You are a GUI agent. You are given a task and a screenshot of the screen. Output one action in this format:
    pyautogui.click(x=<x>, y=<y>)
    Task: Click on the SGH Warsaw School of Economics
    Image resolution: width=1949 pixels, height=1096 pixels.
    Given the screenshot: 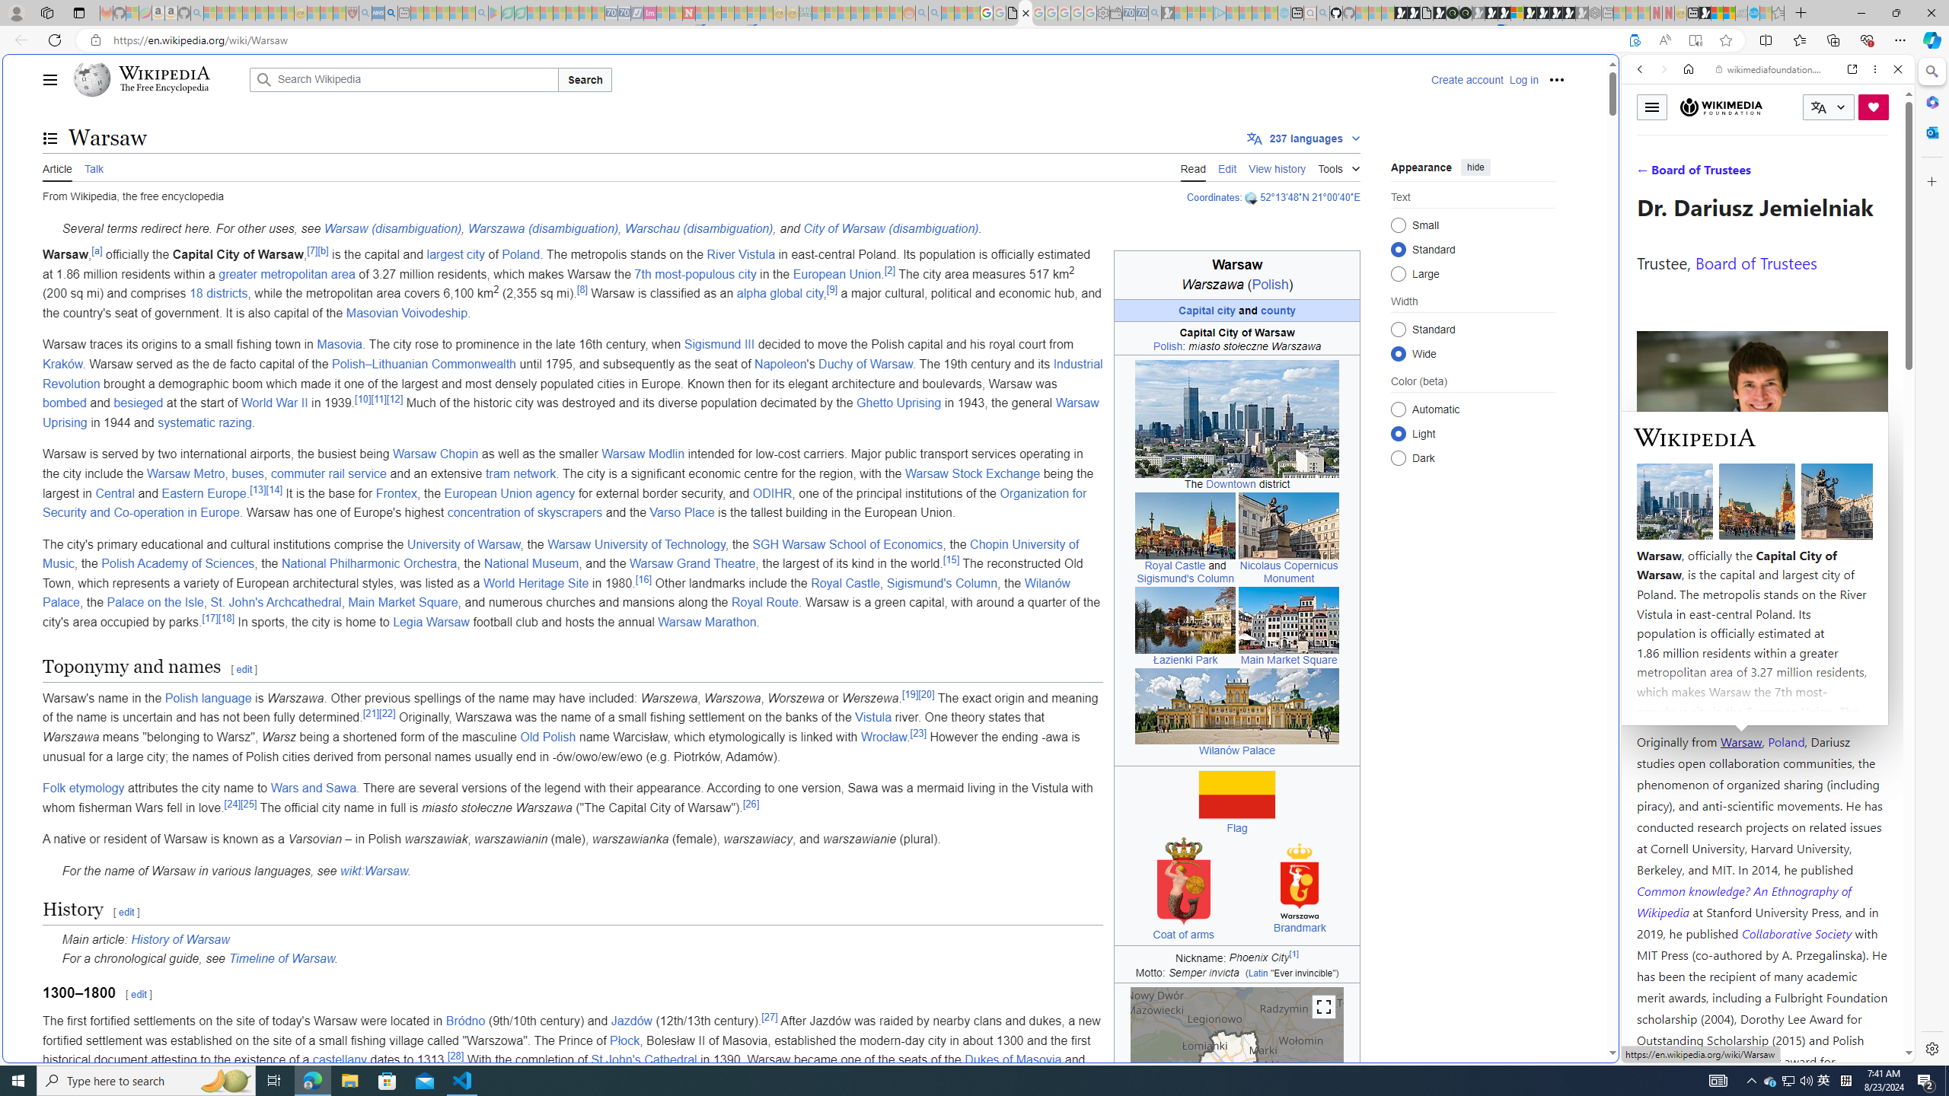 What is the action you would take?
    pyautogui.click(x=848, y=543)
    